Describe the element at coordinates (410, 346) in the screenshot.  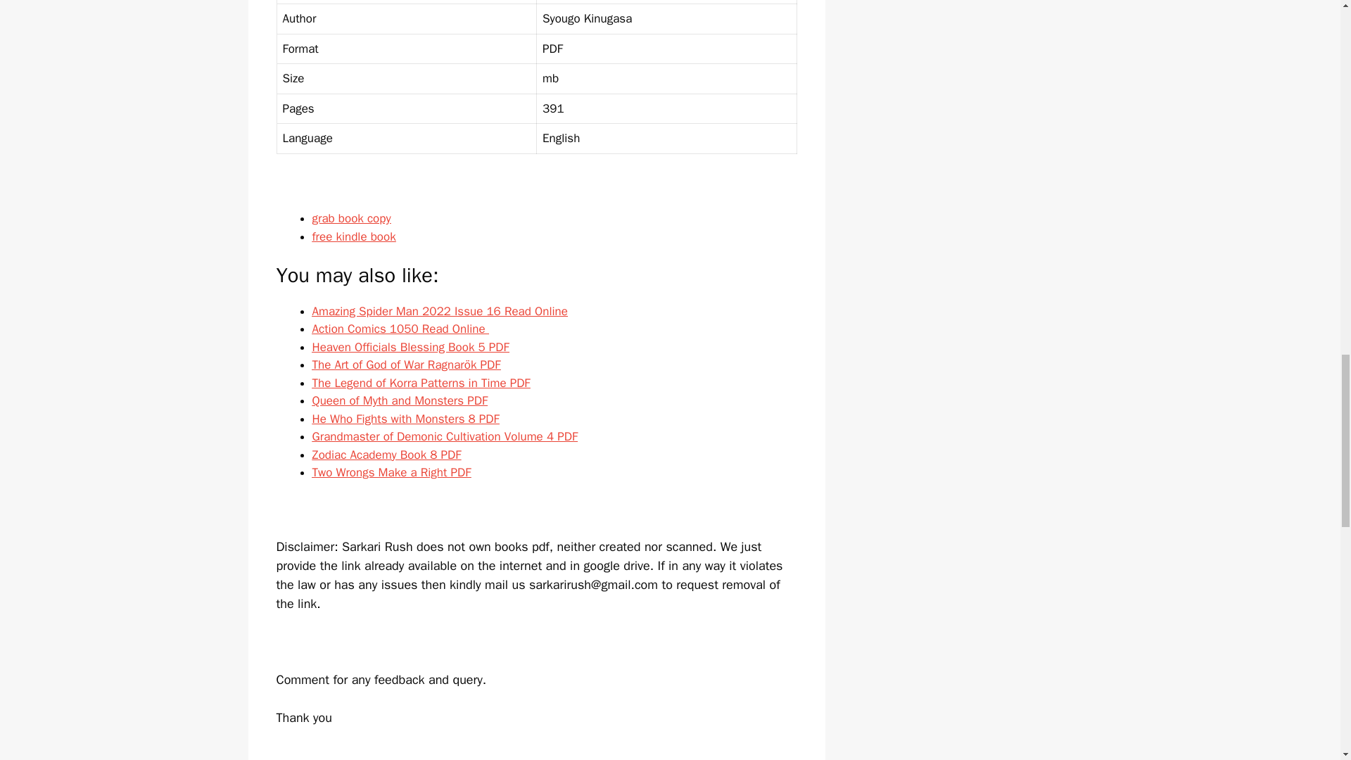
I see `Heaven Officials Blessing Book 5 PDF` at that location.